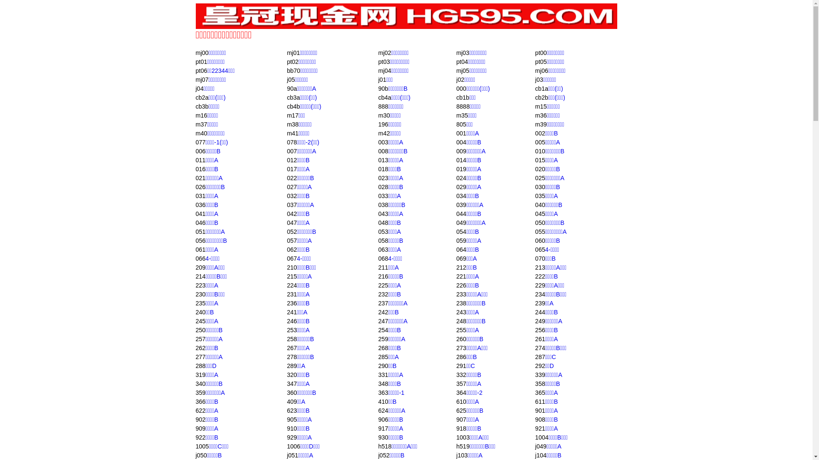 The height and width of the screenshot is (460, 819). I want to click on j03, so click(539, 80).